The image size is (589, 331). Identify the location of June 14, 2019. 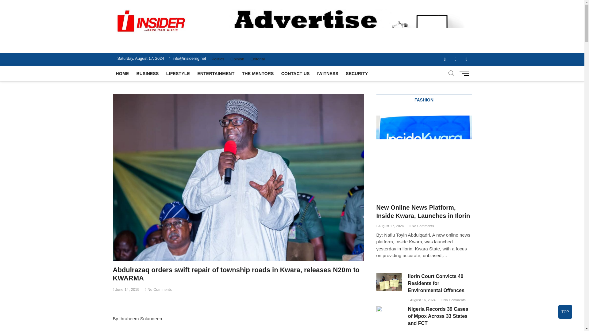
(126, 289).